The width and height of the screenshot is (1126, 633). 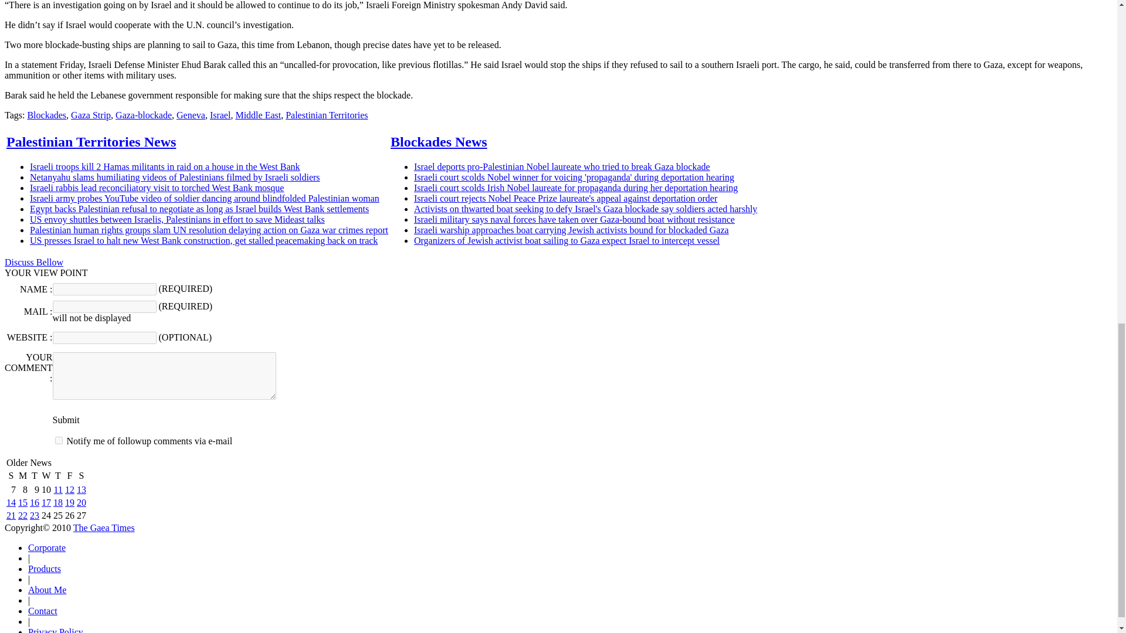 I want to click on Gaza-blockade, so click(x=144, y=115).